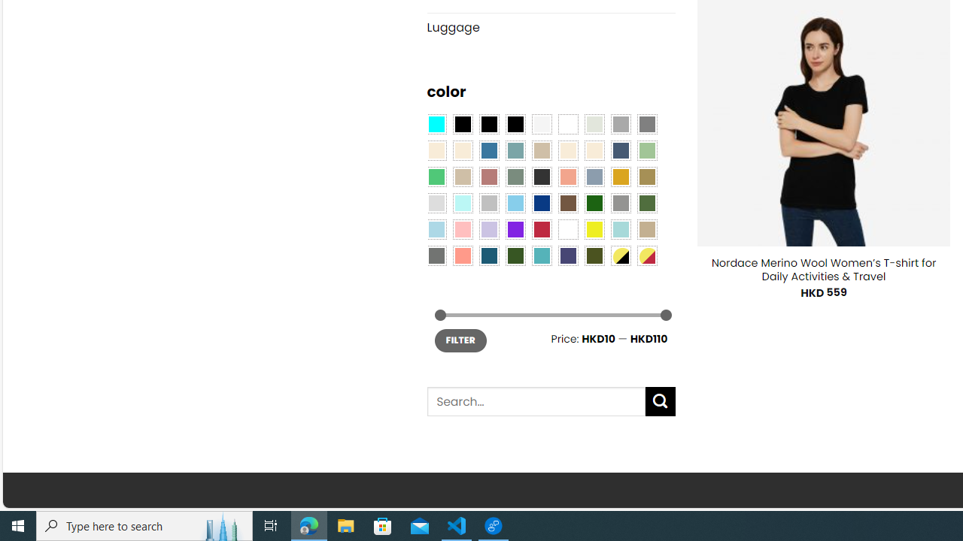 The width and height of the screenshot is (963, 541). Describe the element at coordinates (568, 176) in the screenshot. I see `Coral` at that location.